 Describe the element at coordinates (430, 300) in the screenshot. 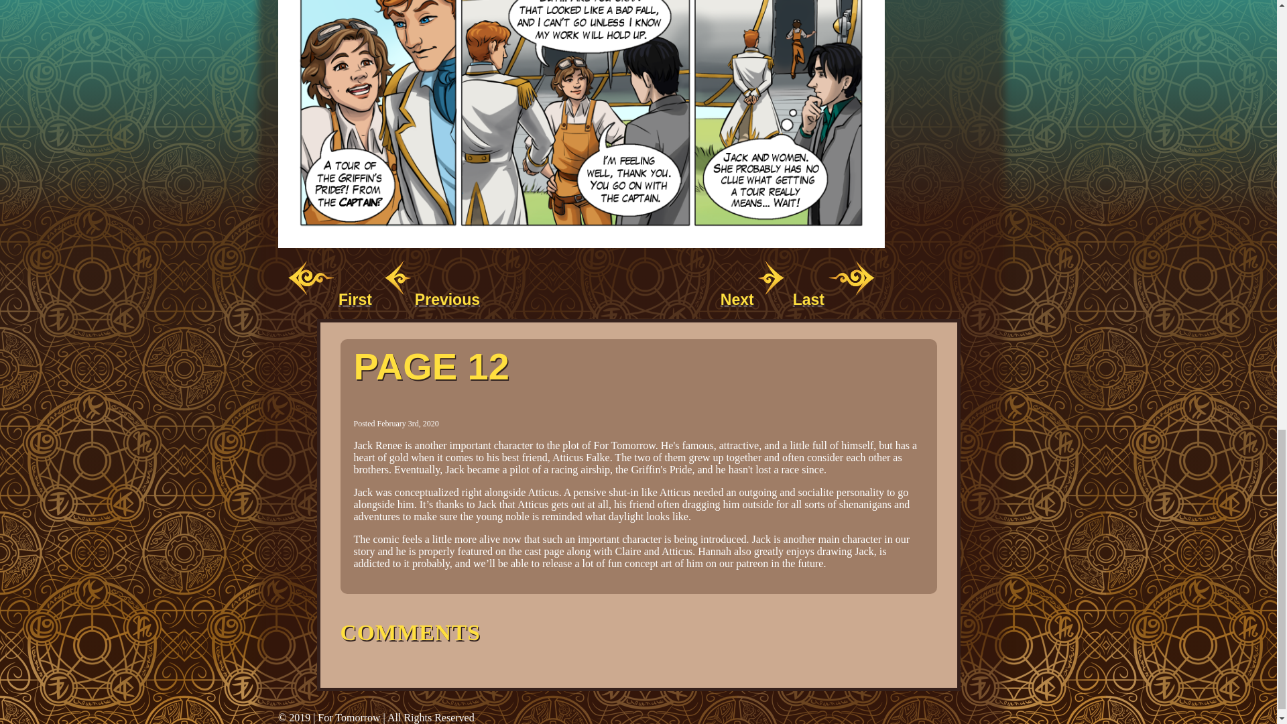

I see `Previous` at that location.